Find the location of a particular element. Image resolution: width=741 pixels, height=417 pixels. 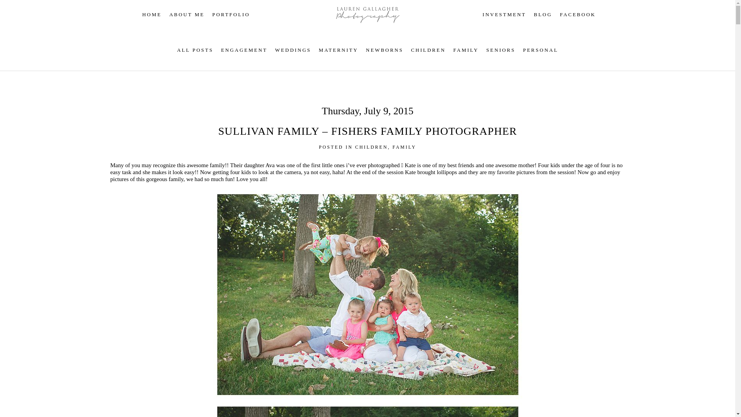

PERSONAL is located at coordinates (540, 50).